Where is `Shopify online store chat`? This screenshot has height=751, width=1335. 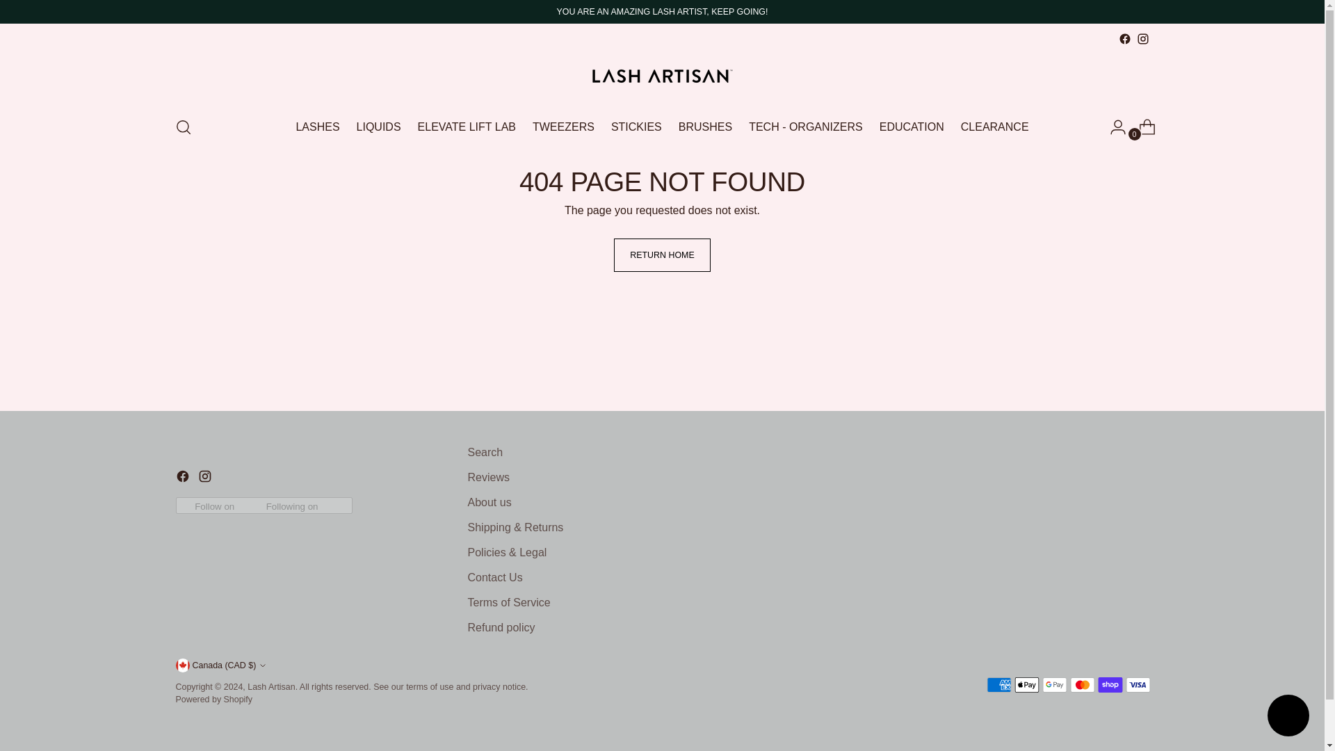 Shopify online store chat is located at coordinates (1288, 717).